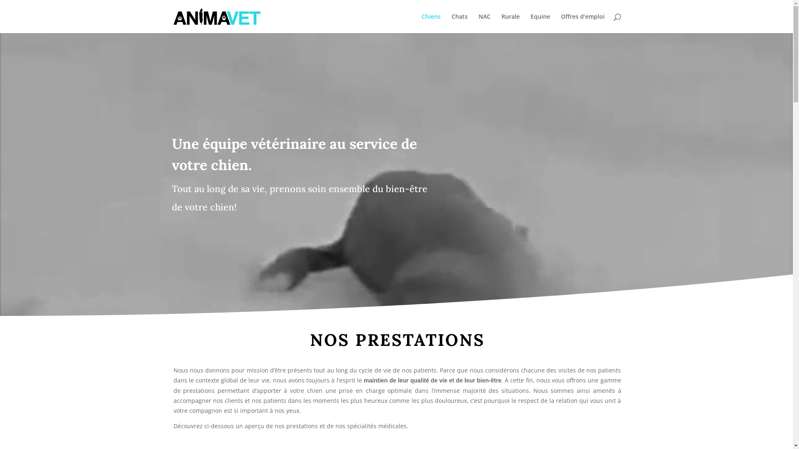  What do you see at coordinates (484, 23) in the screenshot?
I see `NAC` at bounding box center [484, 23].